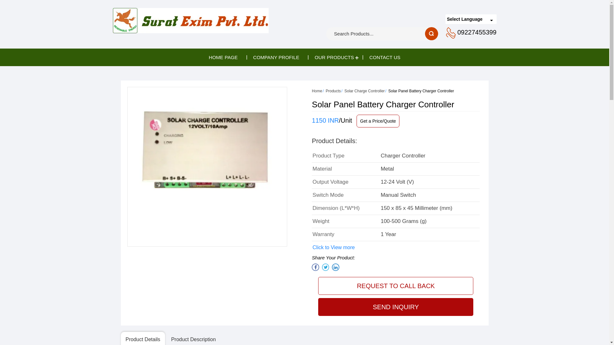 The image size is (614, 345). I want to click on COMPANY PROFILE, so click(276, 57).